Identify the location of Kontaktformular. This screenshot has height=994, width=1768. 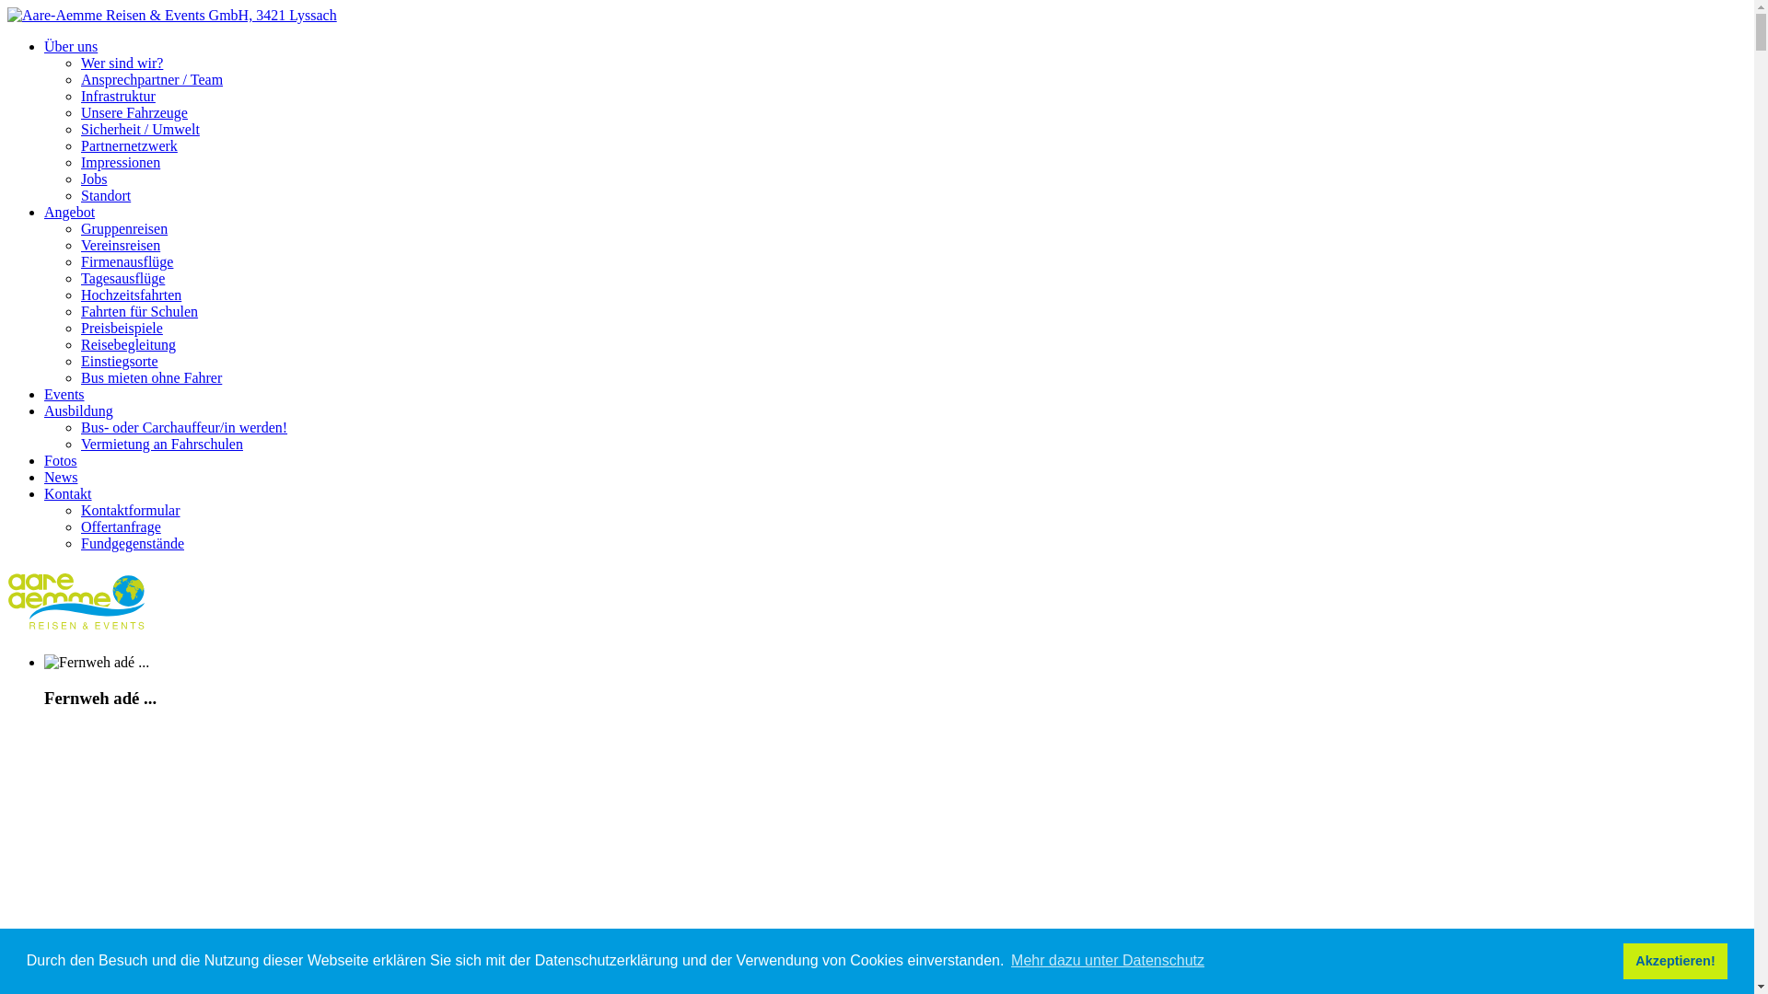
(131, 510).